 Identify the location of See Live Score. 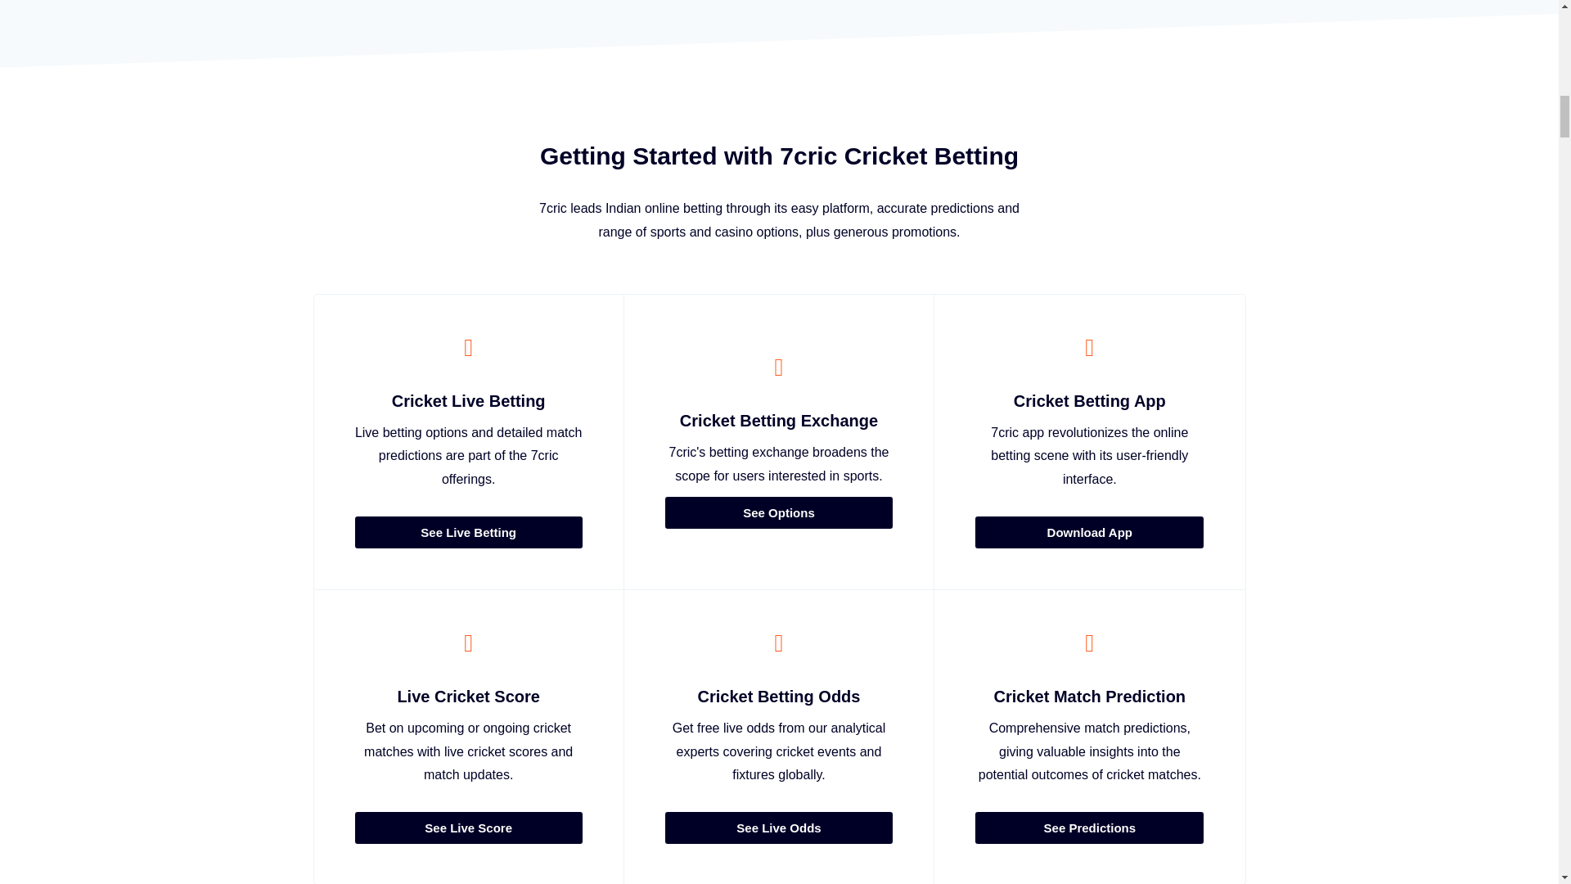
(468, 828).